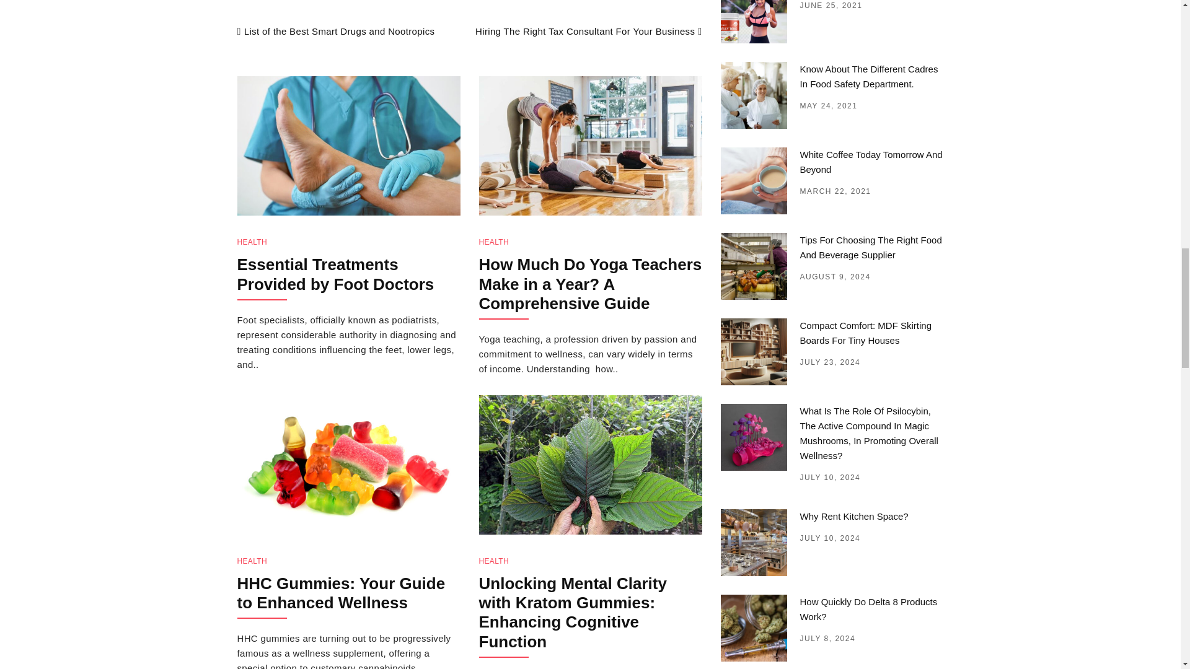 Image resolution: width=1190 pixels, height=669 pixels. I want to click on List of the Best Smart Drugs and Nootropics, so click(335, 31).